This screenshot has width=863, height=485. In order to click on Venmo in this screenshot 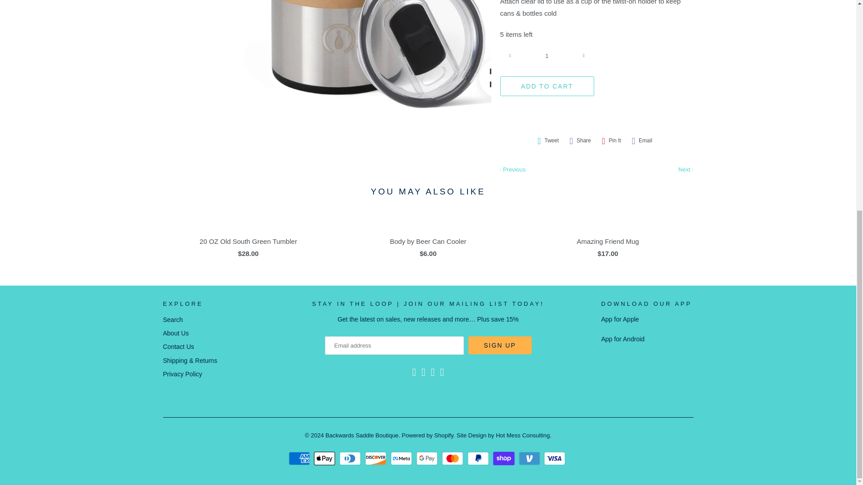, I will do `click(530, 458)`.